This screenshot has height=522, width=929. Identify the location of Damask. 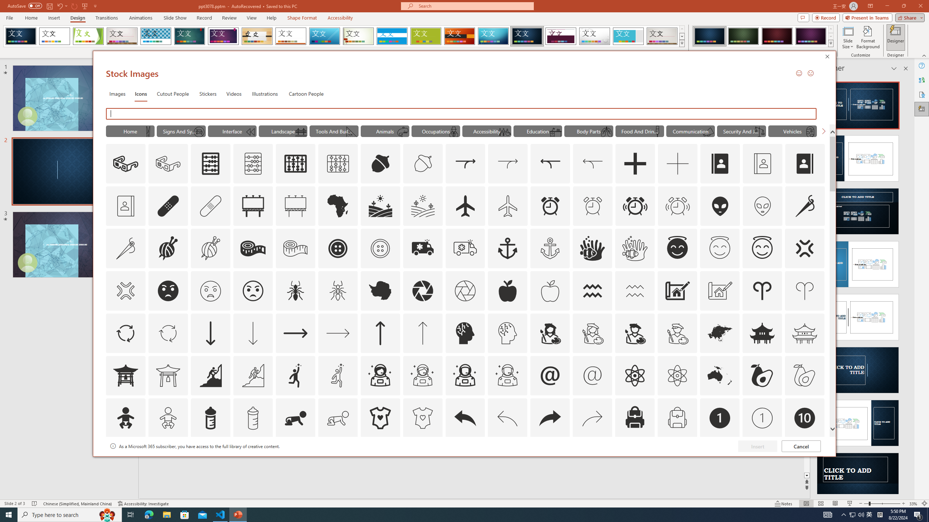
(527, 36).